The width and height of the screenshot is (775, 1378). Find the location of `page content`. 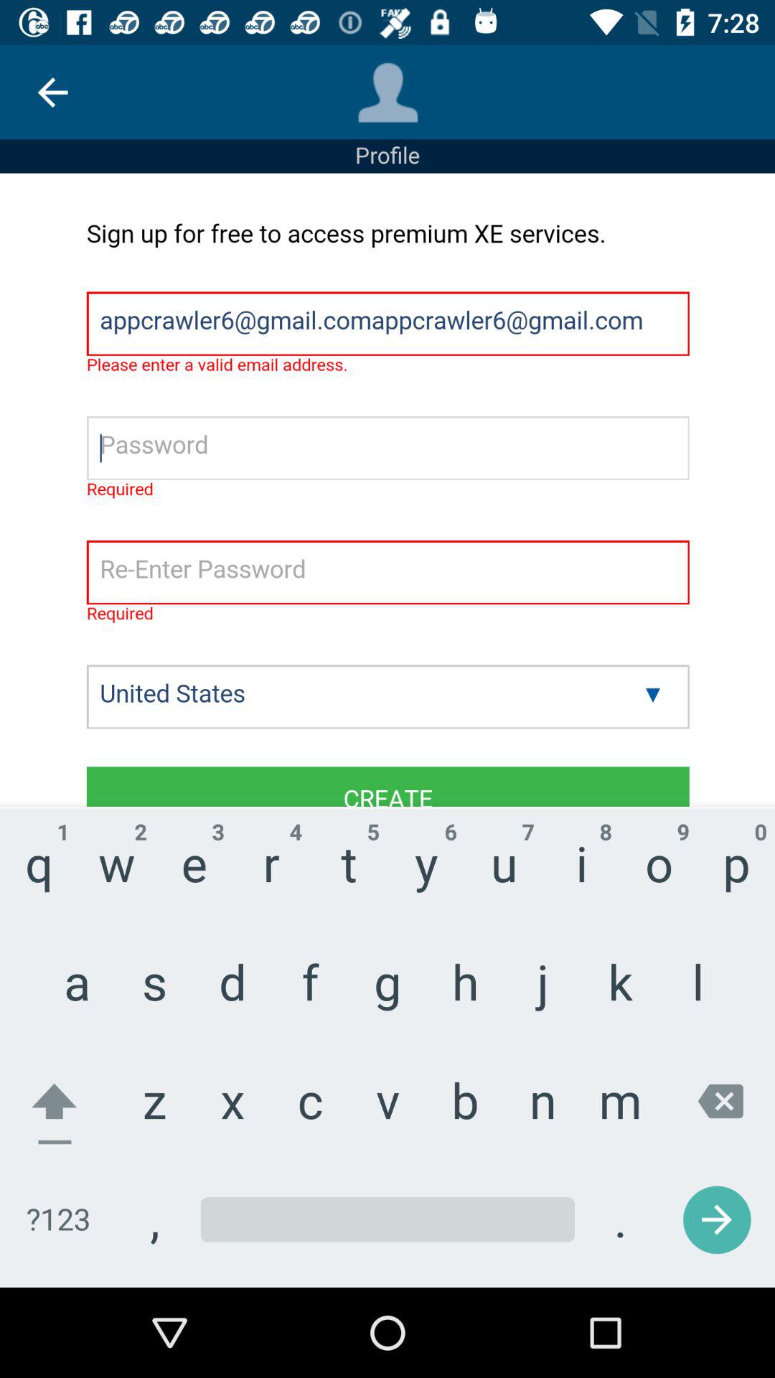

page content is located at coordinates (387, 731).